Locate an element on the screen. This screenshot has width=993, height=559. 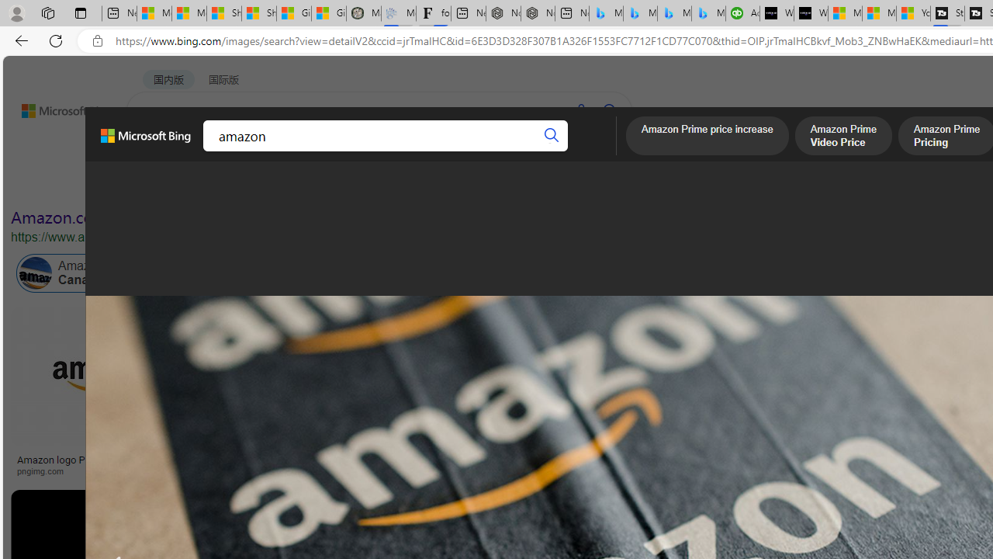
WEB is located at coordinates (156, 151).